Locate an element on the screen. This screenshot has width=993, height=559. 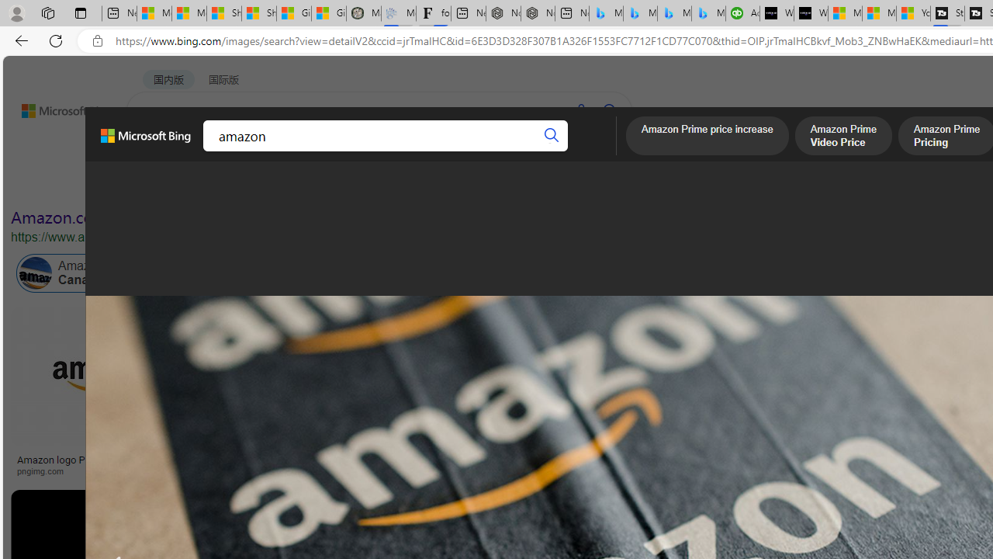
WEB is located at coordinates (156, 151).